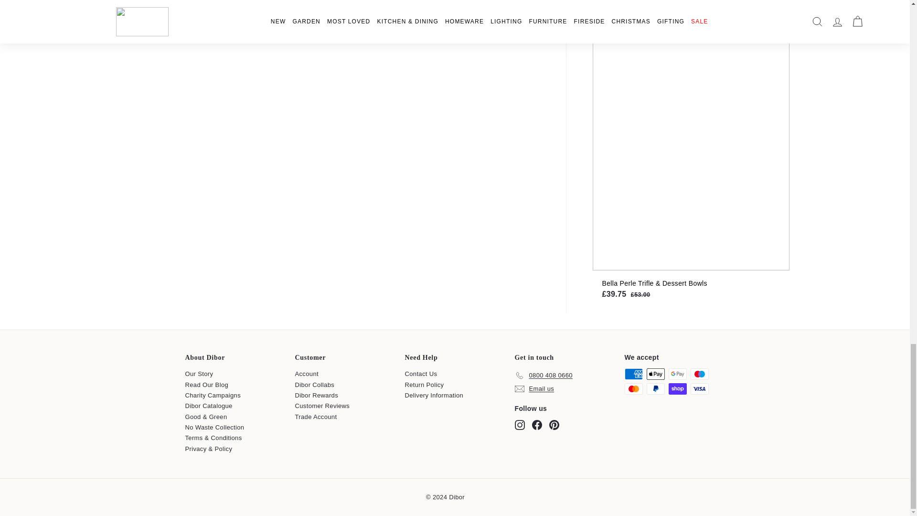 The image size is (917, 516). Describe the element at coordinates (554, 425) in the screenshot. I see `Dibor on Pinterest` at that location.